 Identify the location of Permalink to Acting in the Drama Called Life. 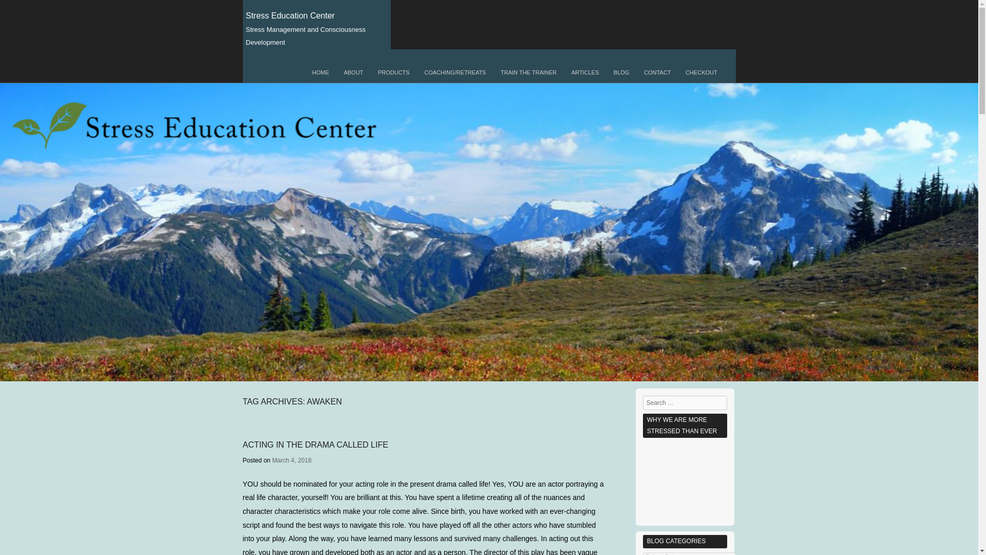
(315, 445).